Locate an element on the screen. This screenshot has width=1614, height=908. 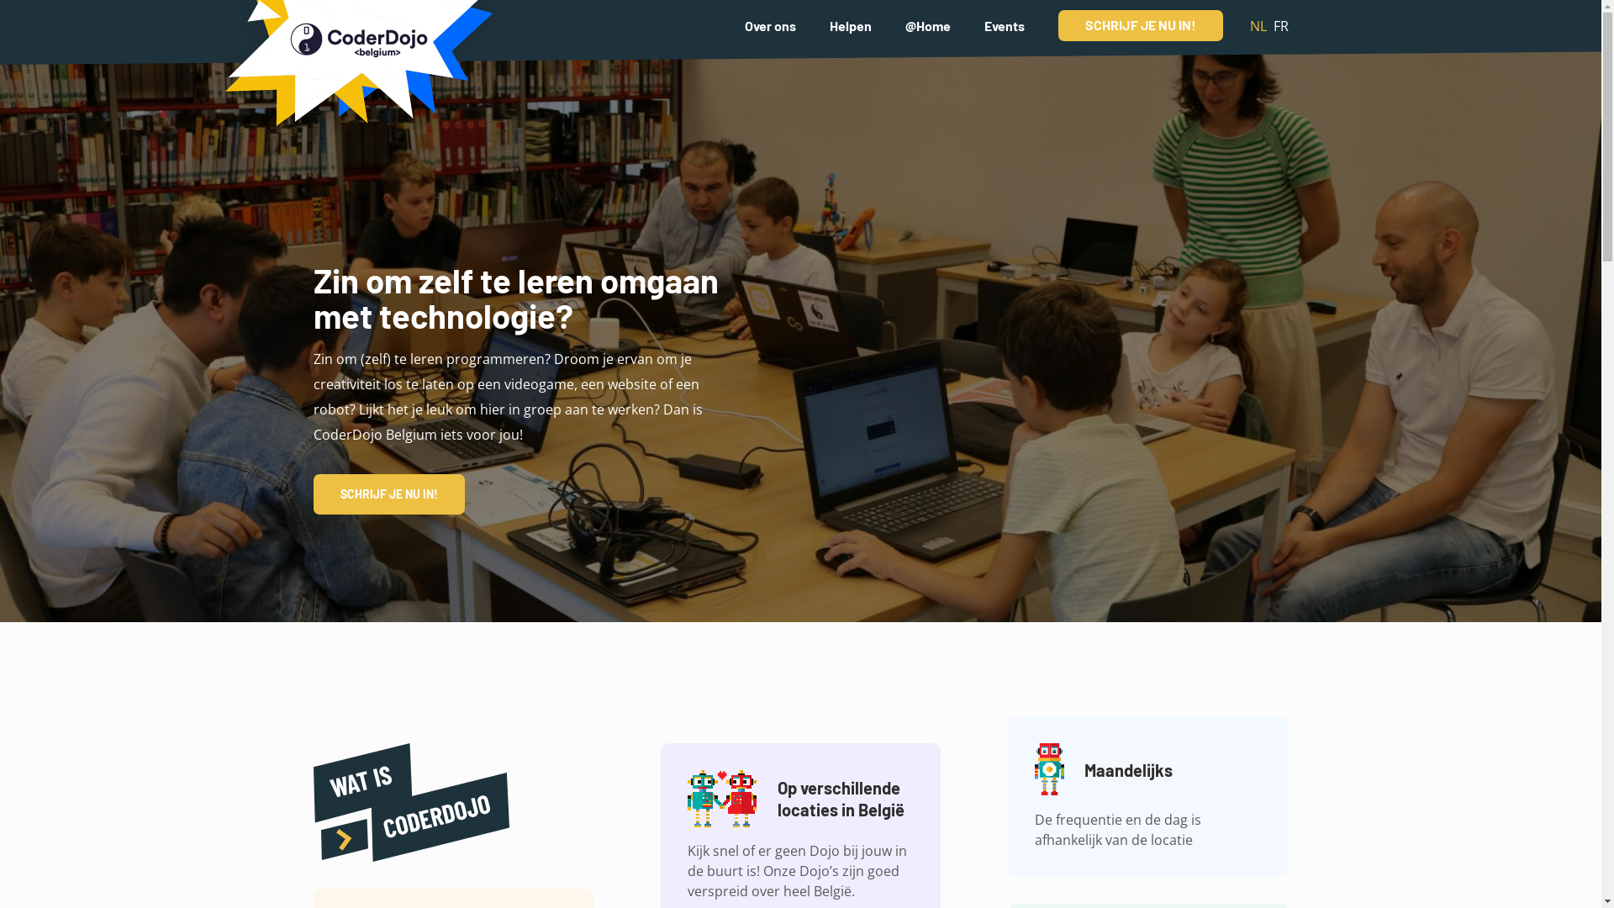
Over ons is located at coordinates (770, 24).